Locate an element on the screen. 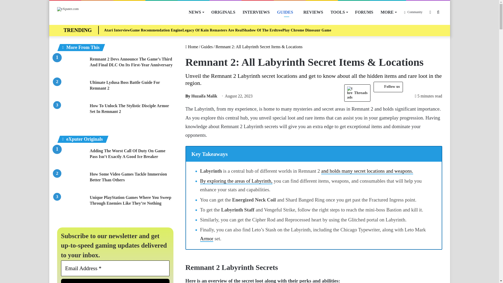 The height and width of the screenshot is (283, 503). ORIGINALS is located at coordinates (223, 12).